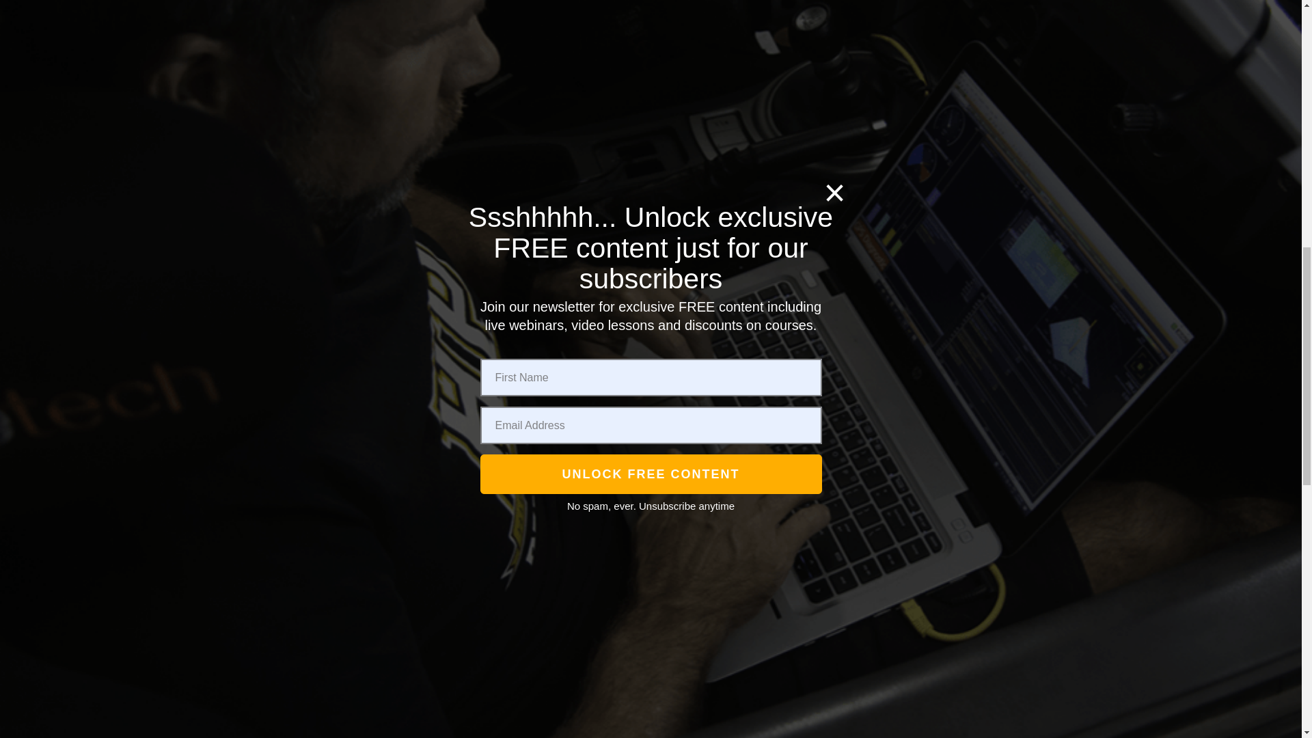  What do you see at coordinates (320, 228) in the screenshot?
I see `Click here to view M:EP` at bounding box center [320, 228].